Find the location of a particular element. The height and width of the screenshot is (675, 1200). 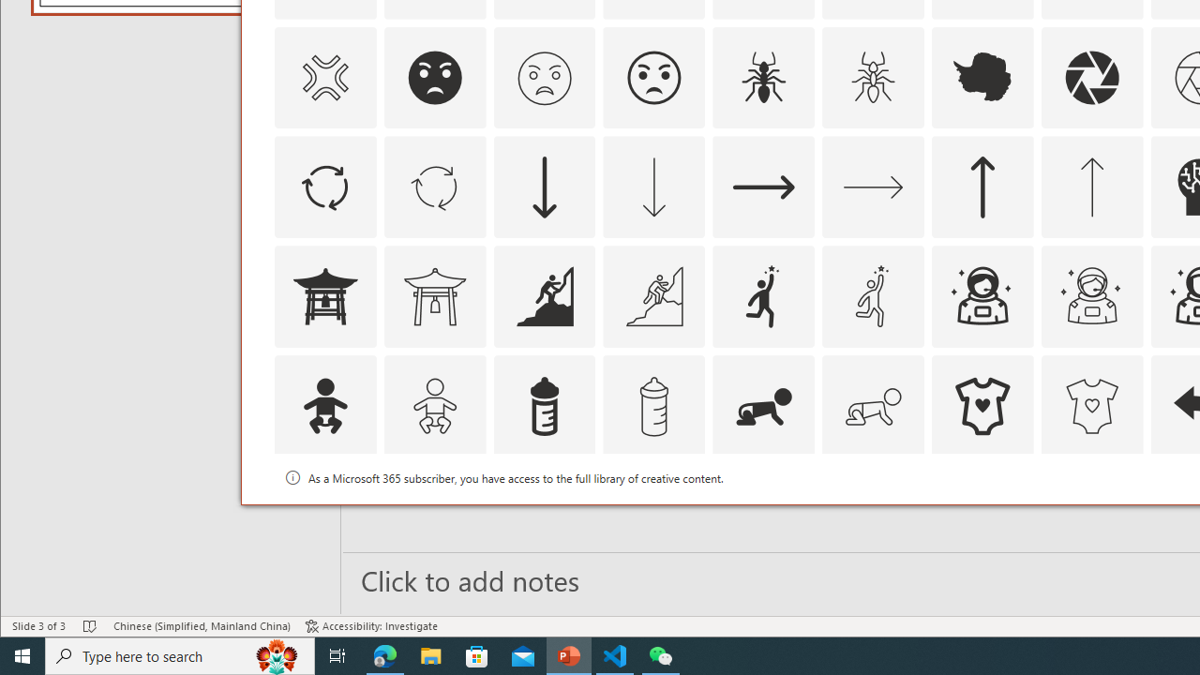

AutomationID: Icons_Badge3_M is located at coordinates (764, 516).